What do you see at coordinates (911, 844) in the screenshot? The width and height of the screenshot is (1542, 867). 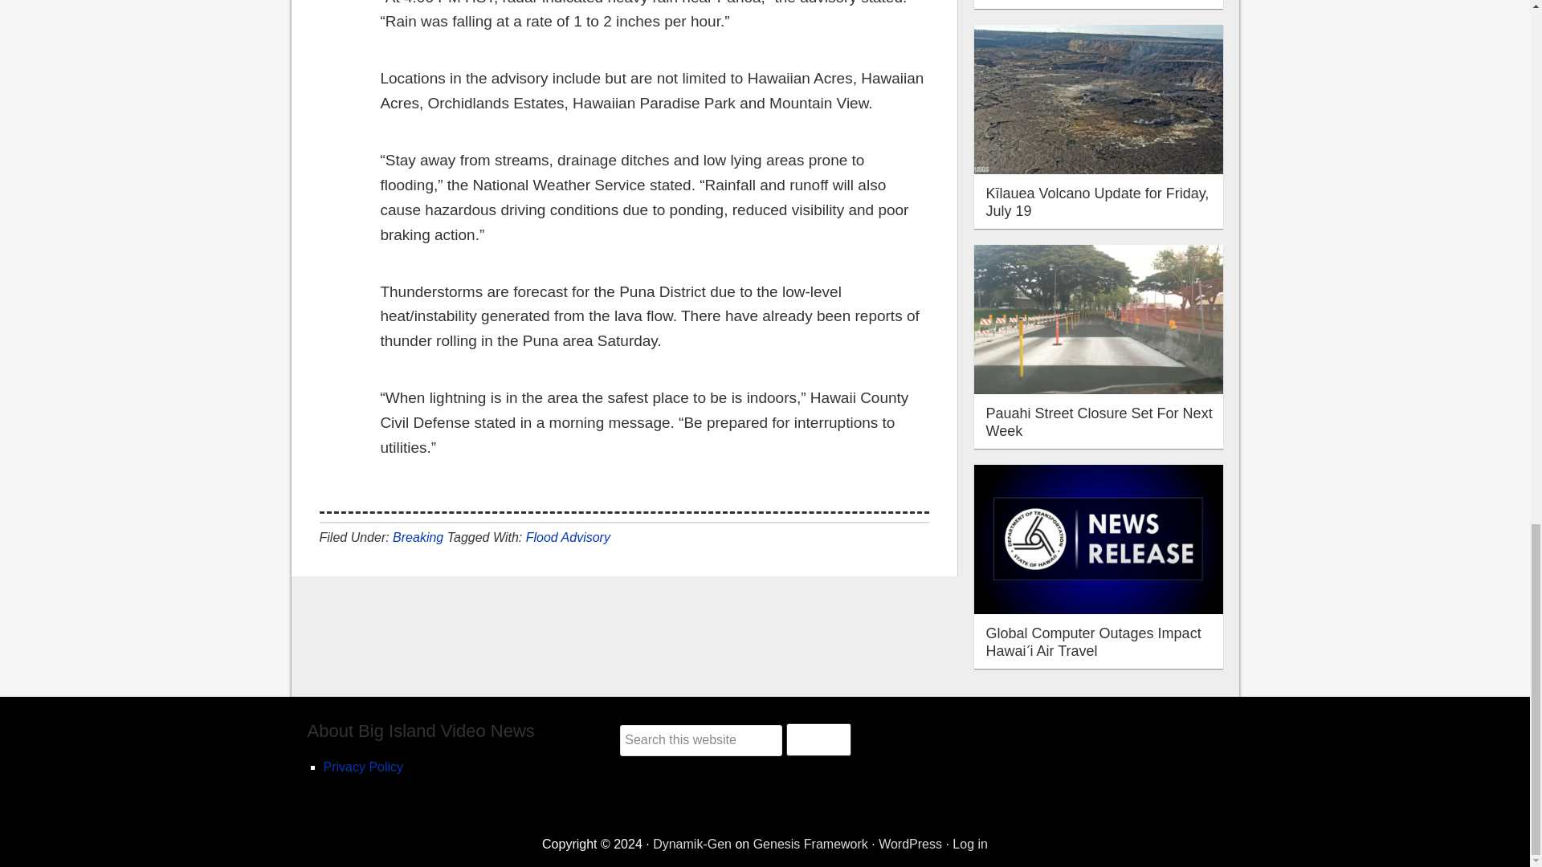 I see `WordPress` at bounding box center [911, 844].